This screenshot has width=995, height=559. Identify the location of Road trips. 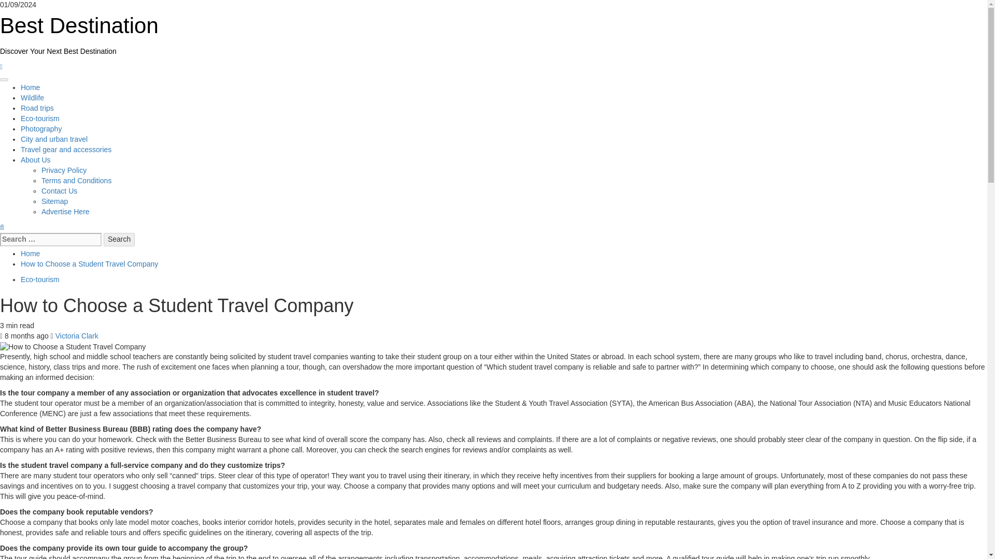
(37, 108).